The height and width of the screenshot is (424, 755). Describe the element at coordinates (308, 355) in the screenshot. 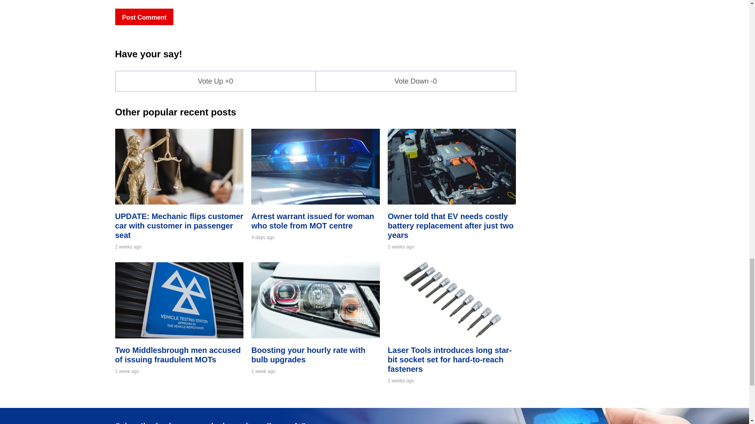

I see `Boosting your hourly rate with bulb upgrades` at that location.